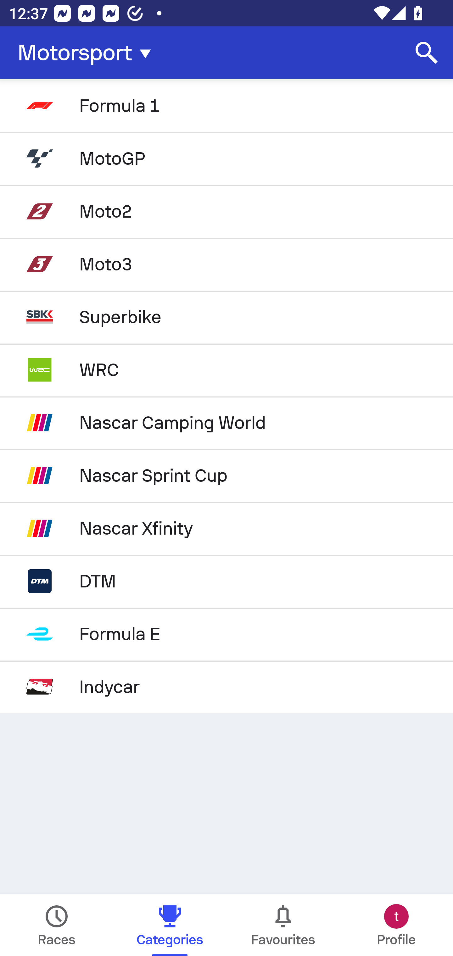 Image resolution: width=453 pixels, height=956 pixels. Describe the element at coordinates (226, 475) in the screenshot. I see `Nascar Sprint Cup` at that location.